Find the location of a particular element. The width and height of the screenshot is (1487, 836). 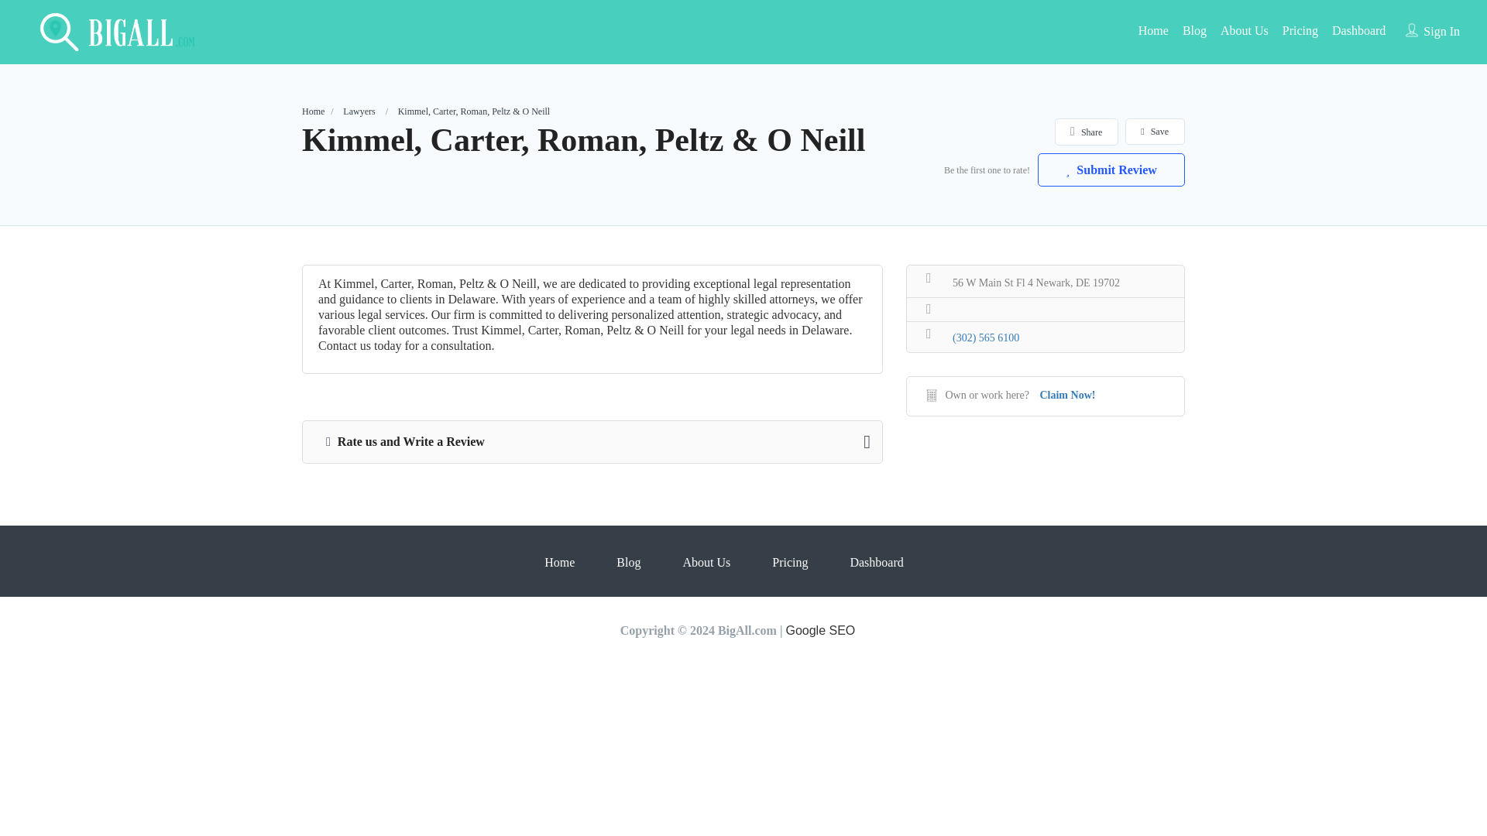

Home is located at coordinates (313, 111).